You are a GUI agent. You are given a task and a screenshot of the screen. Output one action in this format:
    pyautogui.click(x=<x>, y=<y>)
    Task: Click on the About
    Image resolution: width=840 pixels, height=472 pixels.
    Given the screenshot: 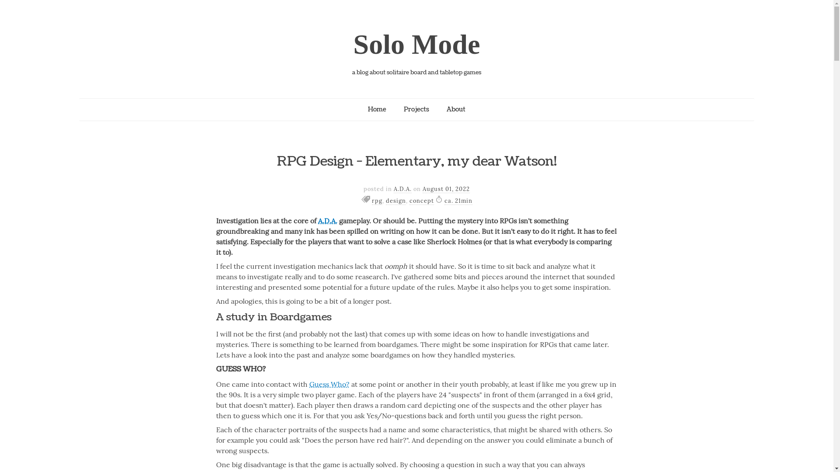 What is the action you would take?
    pyautogui.click(x=456, y=110)
    